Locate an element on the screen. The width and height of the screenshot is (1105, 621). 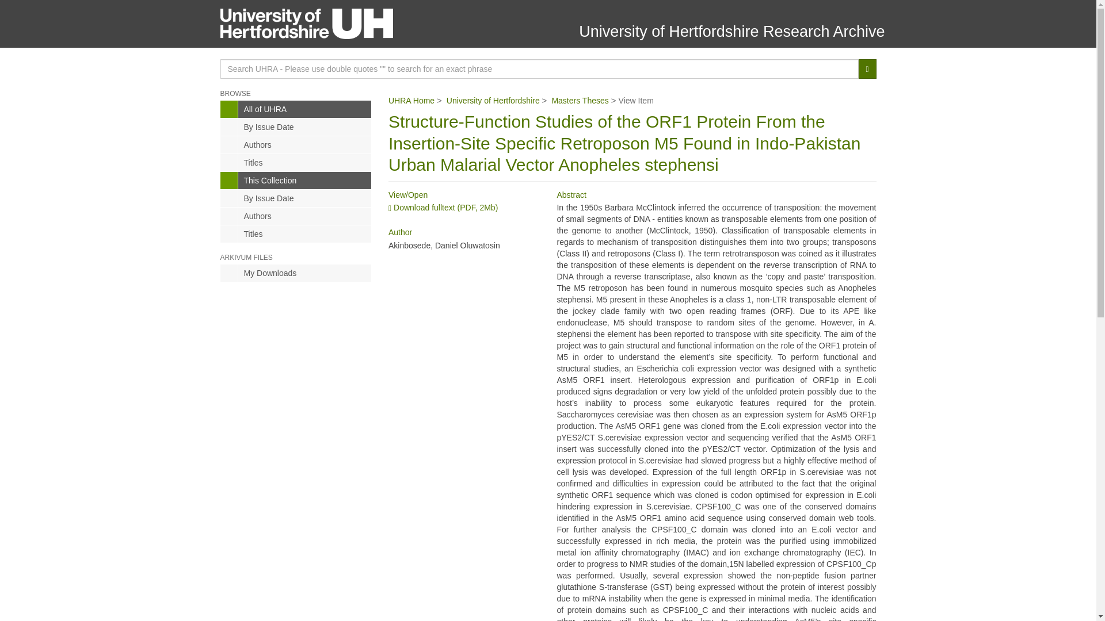
Titles is located at coordinates (296, 162).